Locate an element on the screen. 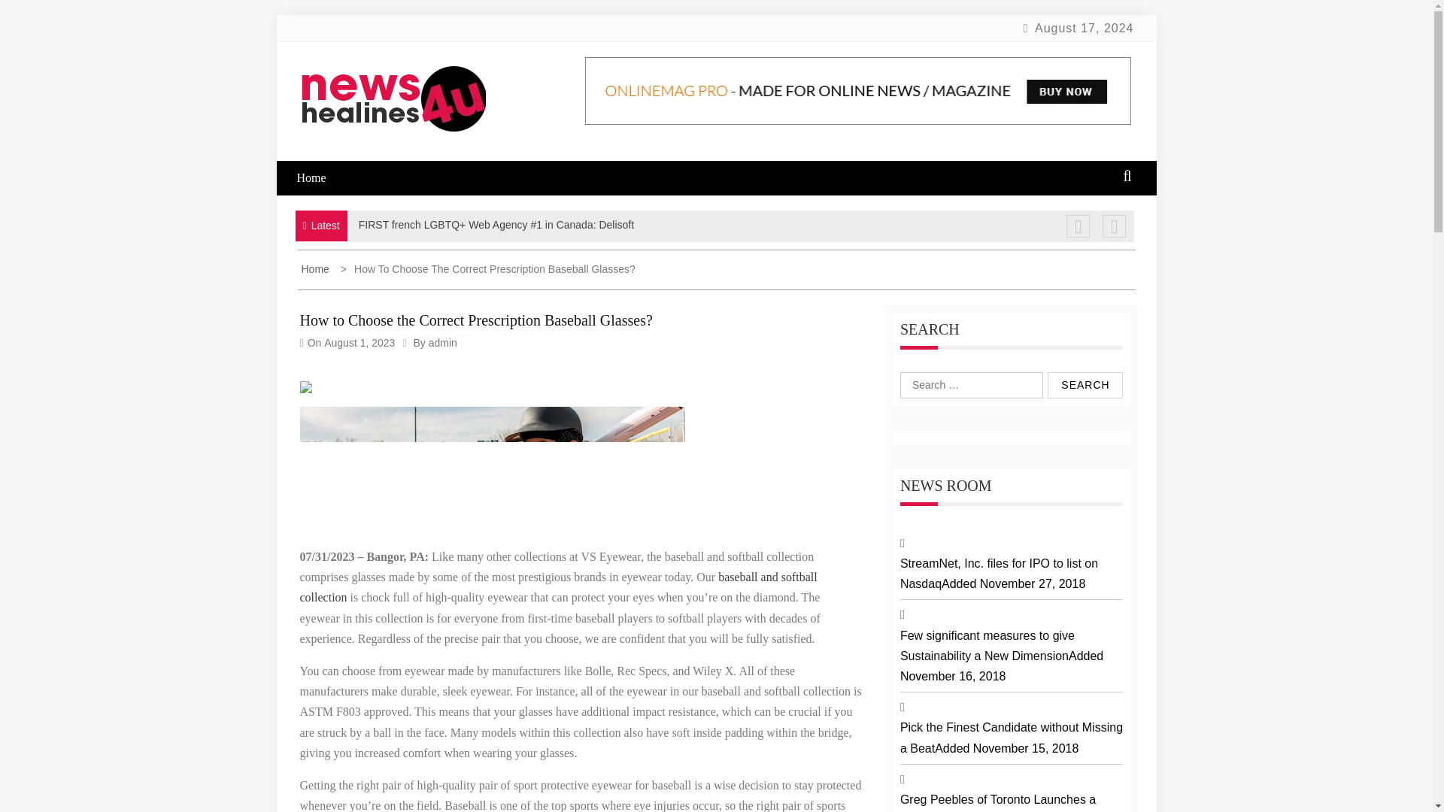 Image resolution: width=1444 pixels, height=812 pixels. Home is located at coordinates (320, 177).